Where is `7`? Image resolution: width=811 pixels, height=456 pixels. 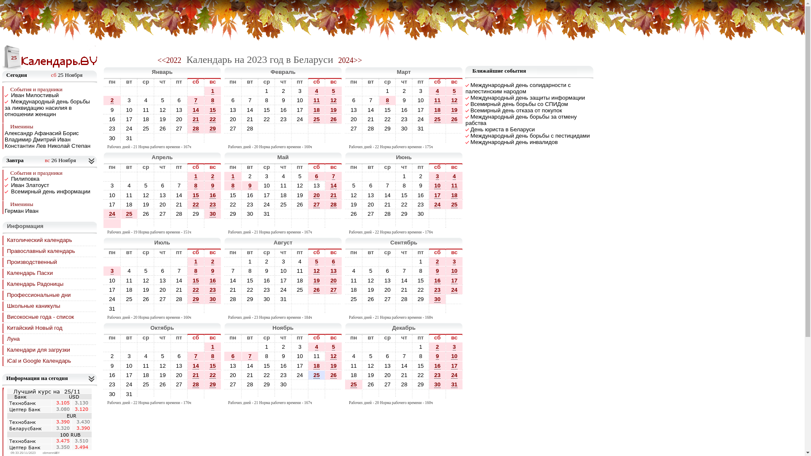 7 is located at coordinates (388, 185).